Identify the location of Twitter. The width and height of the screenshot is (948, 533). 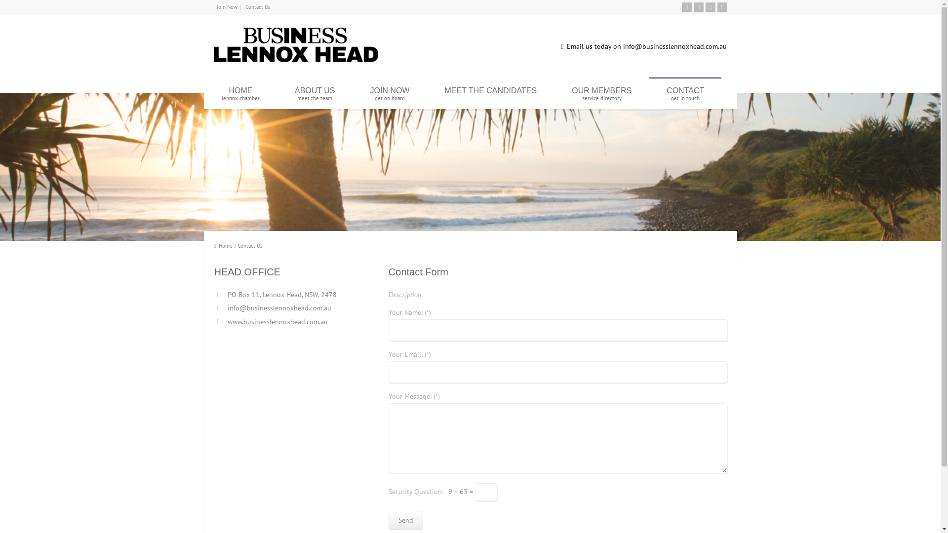
(698, 7).